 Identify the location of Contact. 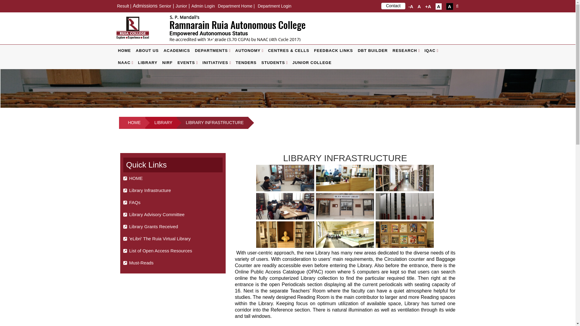
(393, 6).